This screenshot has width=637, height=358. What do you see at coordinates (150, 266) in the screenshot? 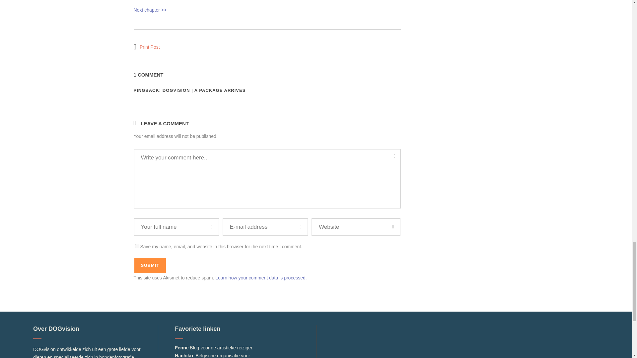
I see `Submit` at bounding box center [150, 266].